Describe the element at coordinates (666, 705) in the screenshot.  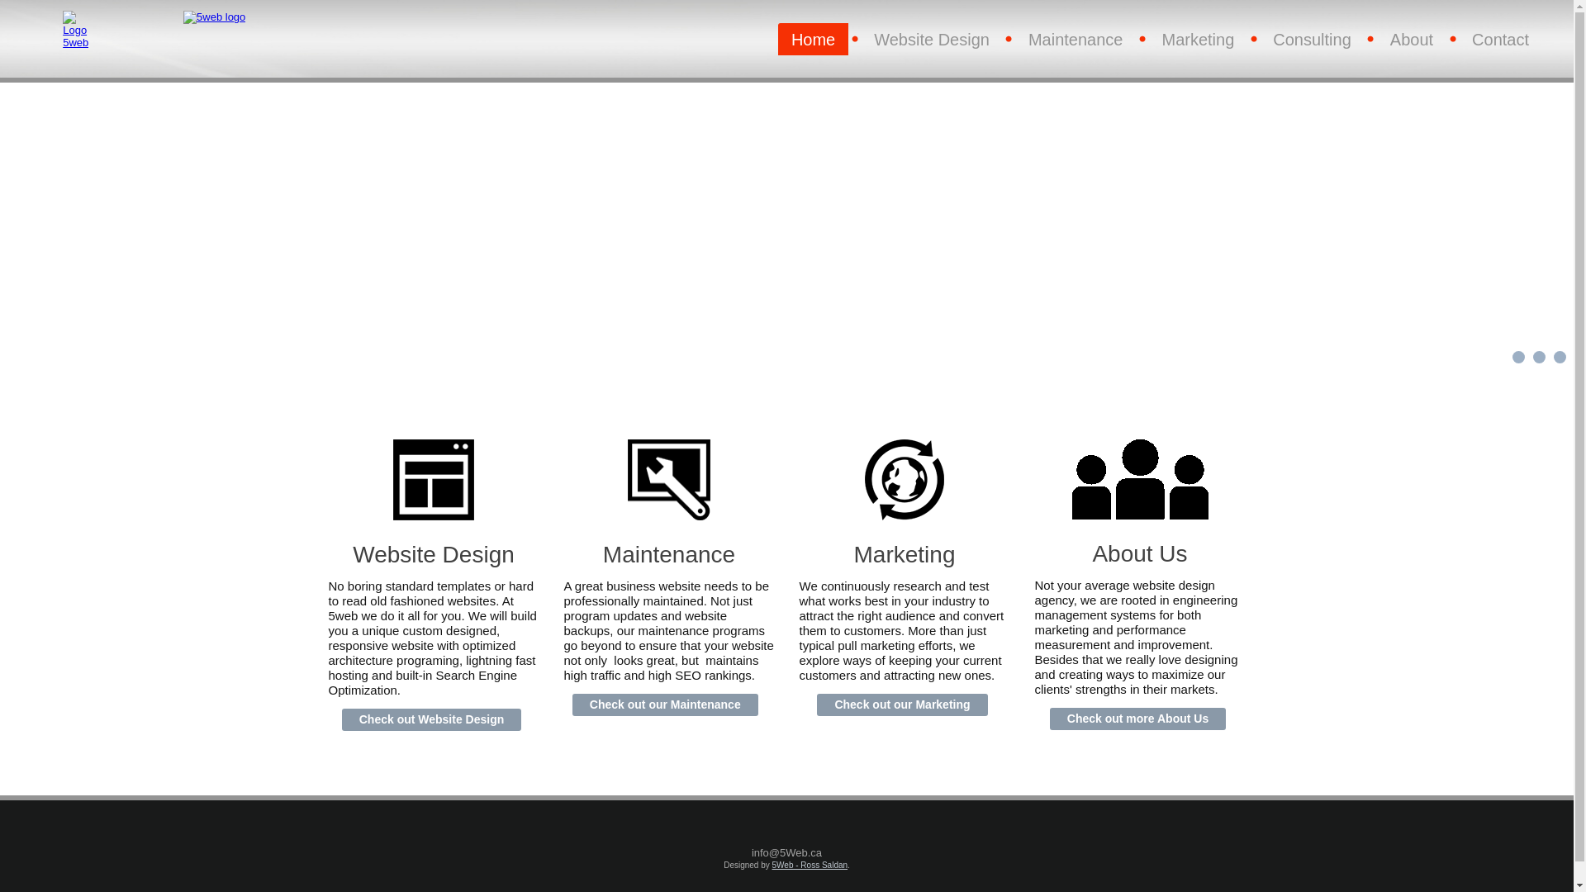
I see `Check out our Maintenance` at that location.